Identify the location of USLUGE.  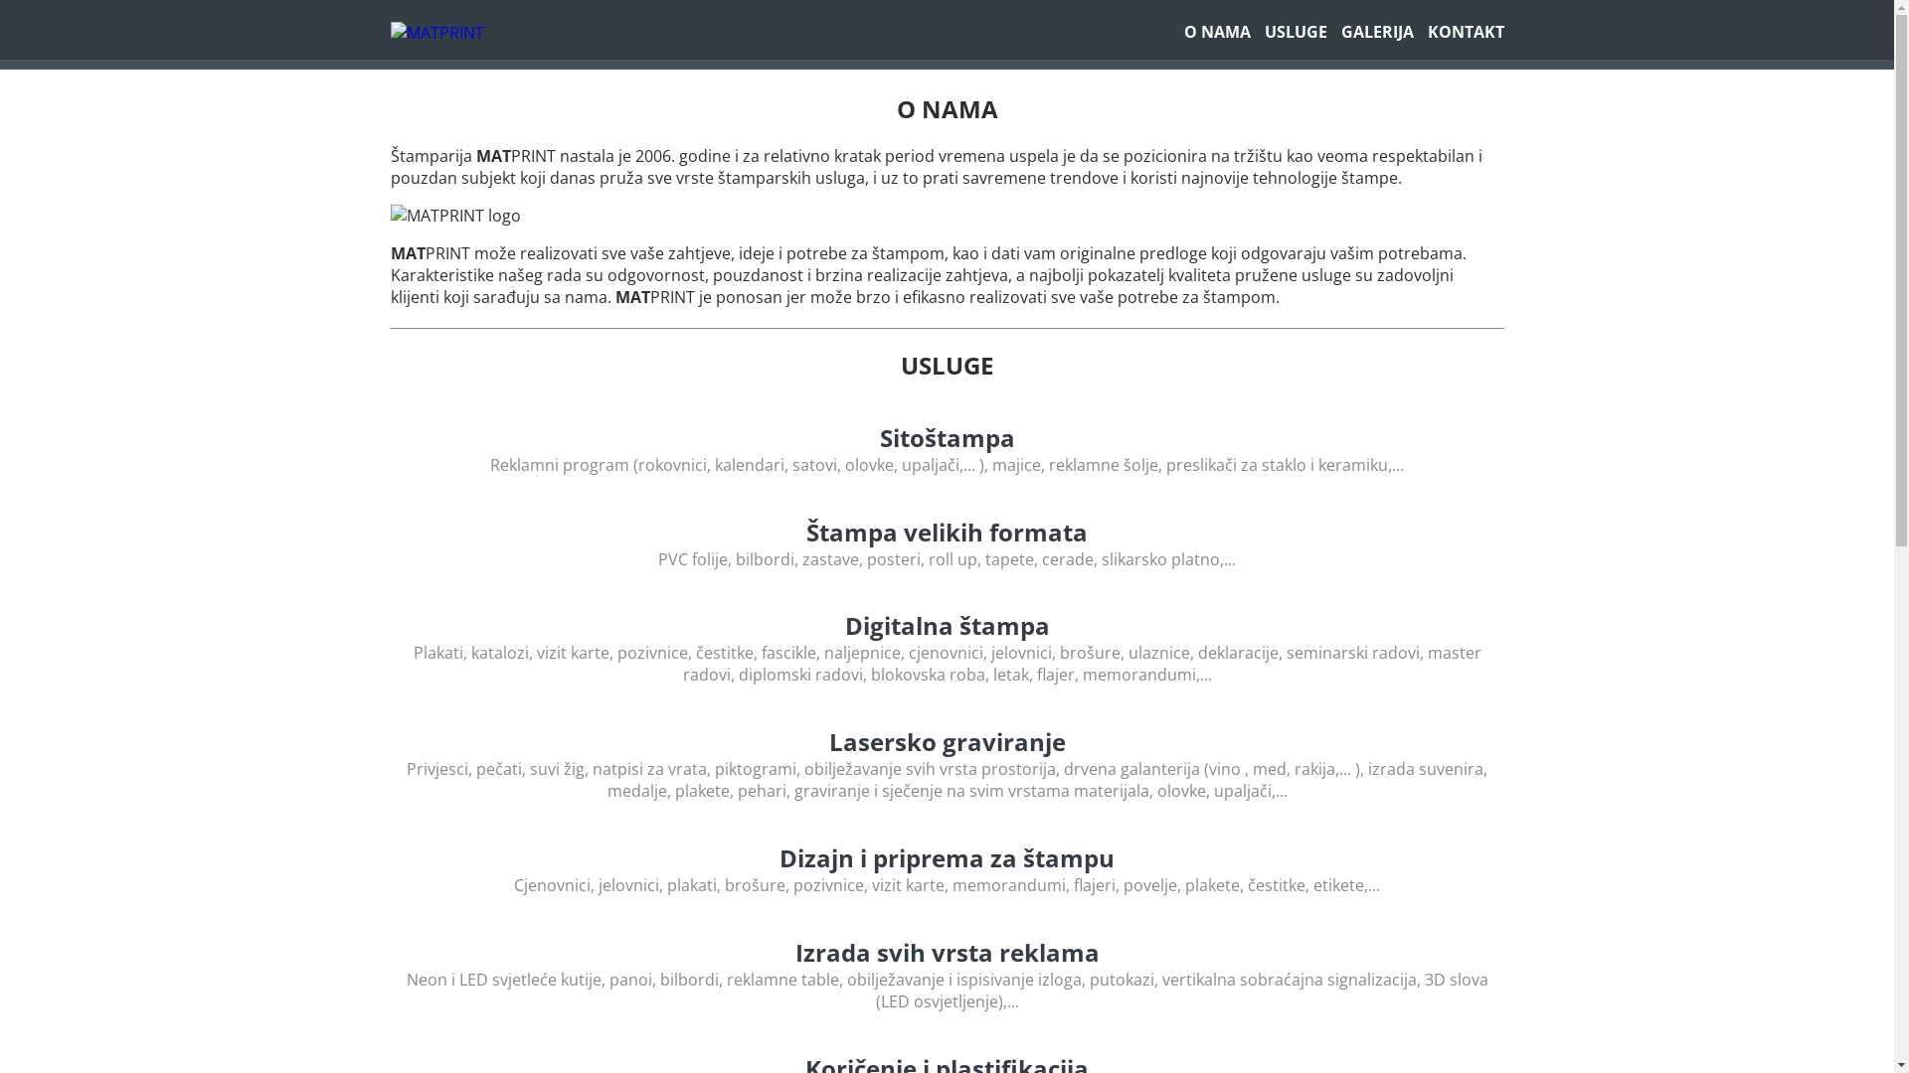
(1297, 32).